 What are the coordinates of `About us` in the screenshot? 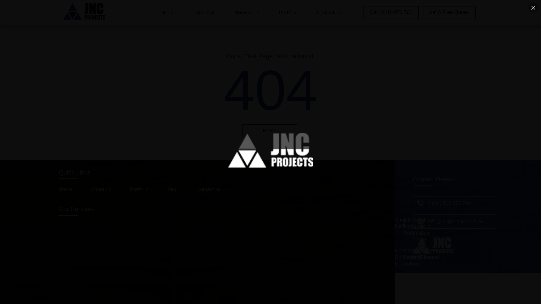 It's located at (107, 189).